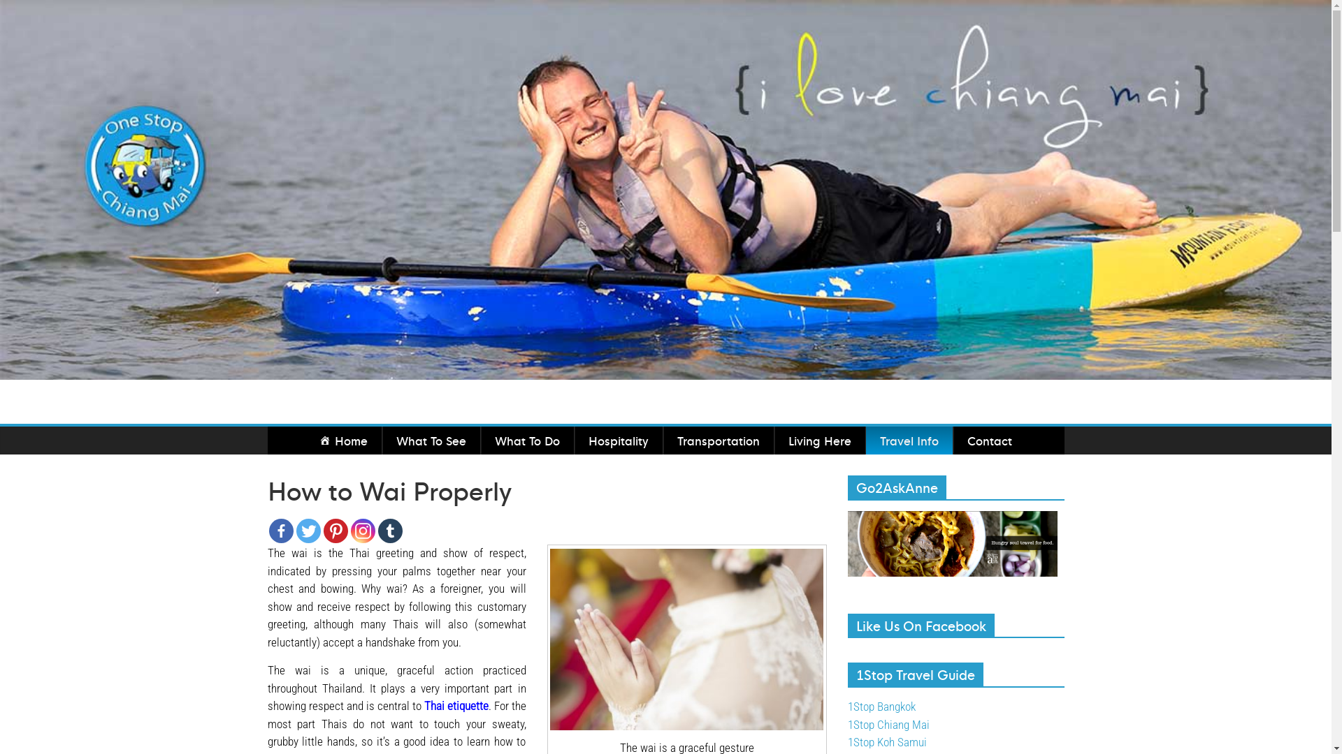  I want to click on Transportation, so click(719, 441).